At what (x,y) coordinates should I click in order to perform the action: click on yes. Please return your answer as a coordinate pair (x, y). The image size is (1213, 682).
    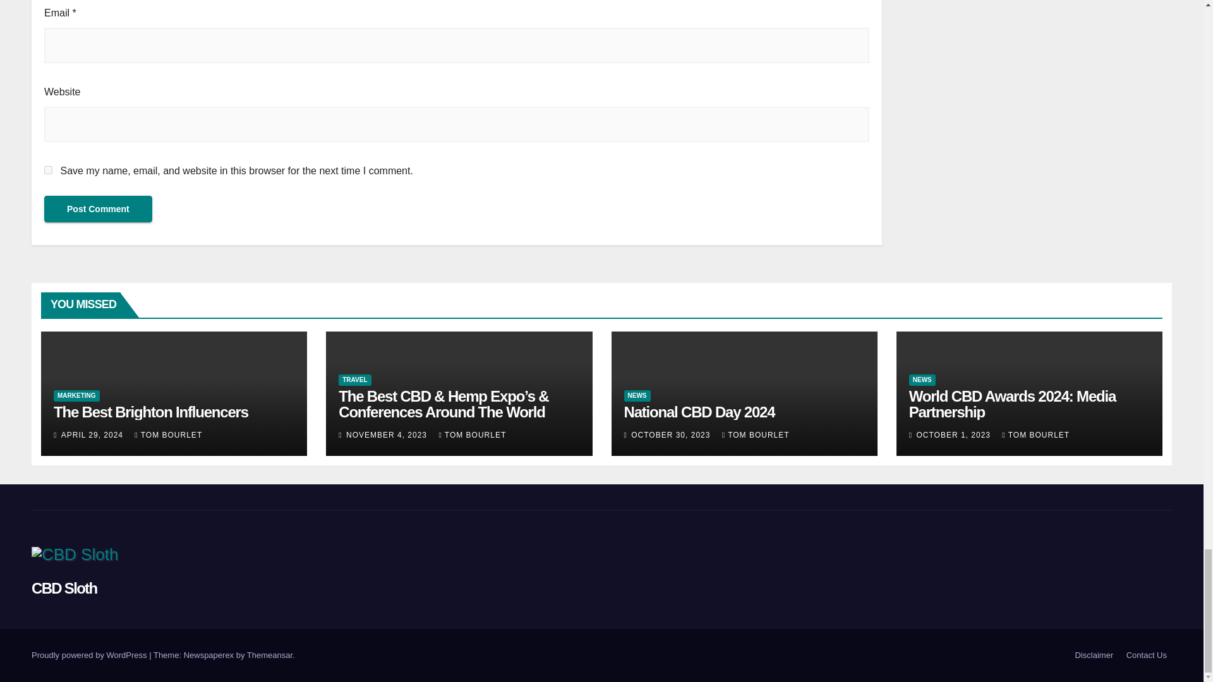
    Looking at the image, I should click on (48, 170).